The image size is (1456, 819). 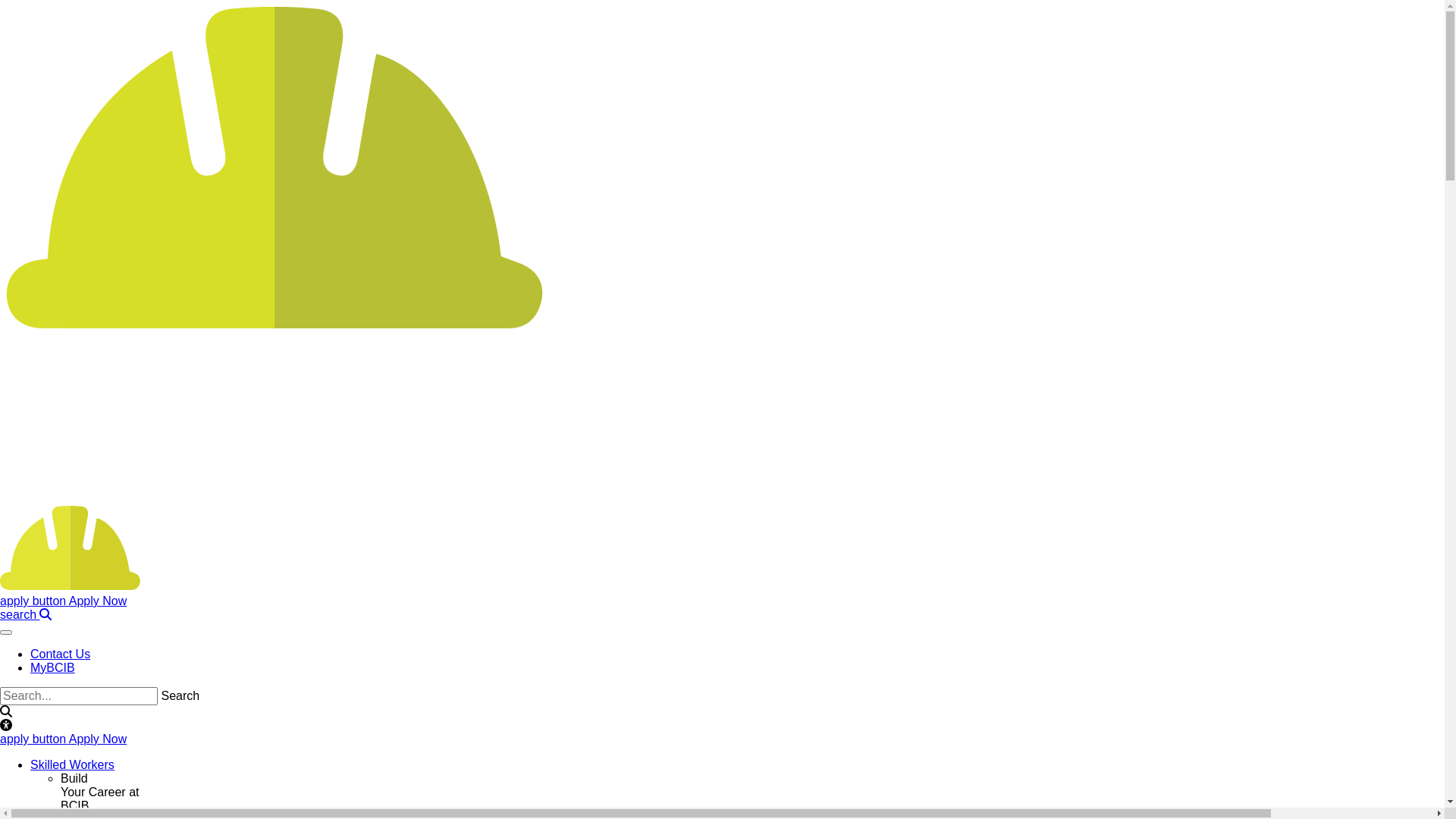 What do you see at coordinates (73, 764) in the screenshot?
I see `Skilled Workers` at bounding box center [73, 764].